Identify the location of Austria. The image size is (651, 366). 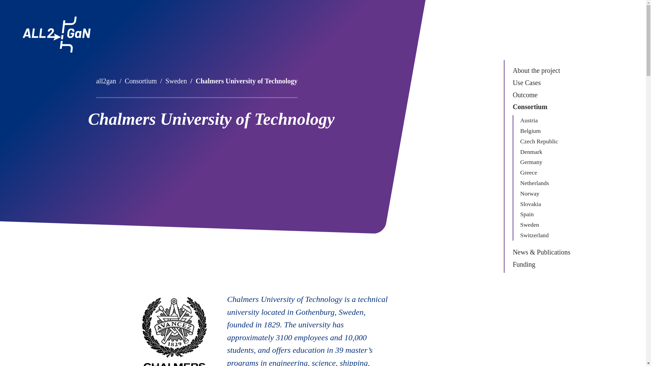
(548, 121).